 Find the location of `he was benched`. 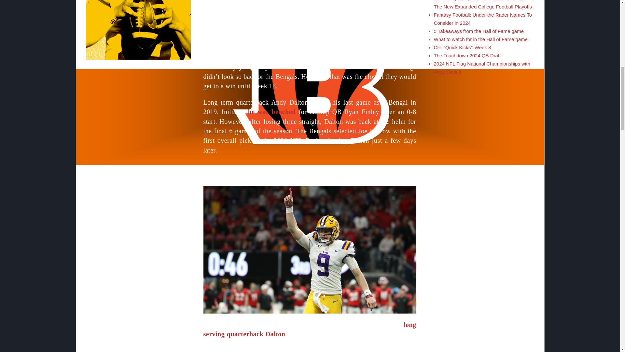

he was benched is located at coordinates (272, 111).